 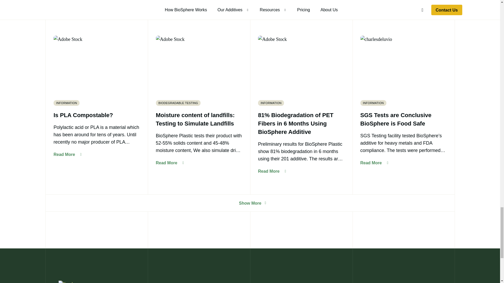 What do you see at coordinates (97, 115) in the screenshot?
I see `Is PLA Compostable?` at bounding box center [97, 115].